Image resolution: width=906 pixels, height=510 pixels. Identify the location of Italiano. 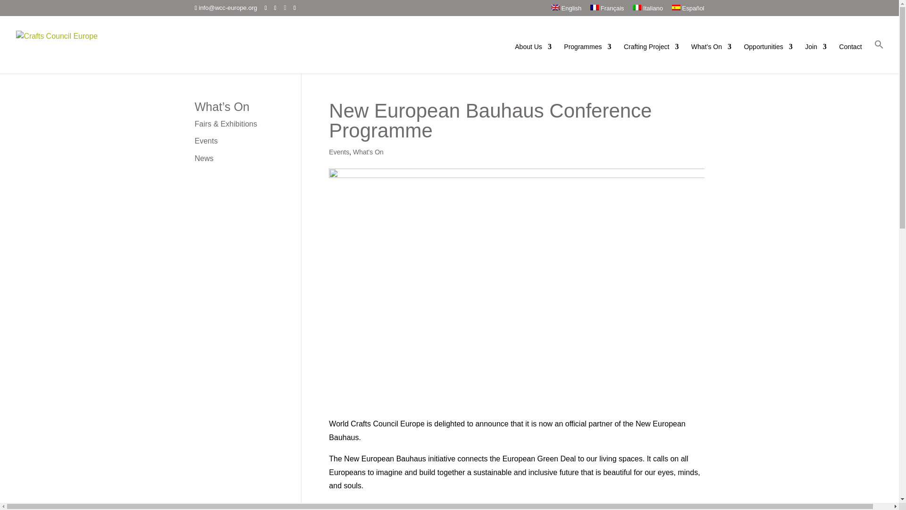
(647, 10).